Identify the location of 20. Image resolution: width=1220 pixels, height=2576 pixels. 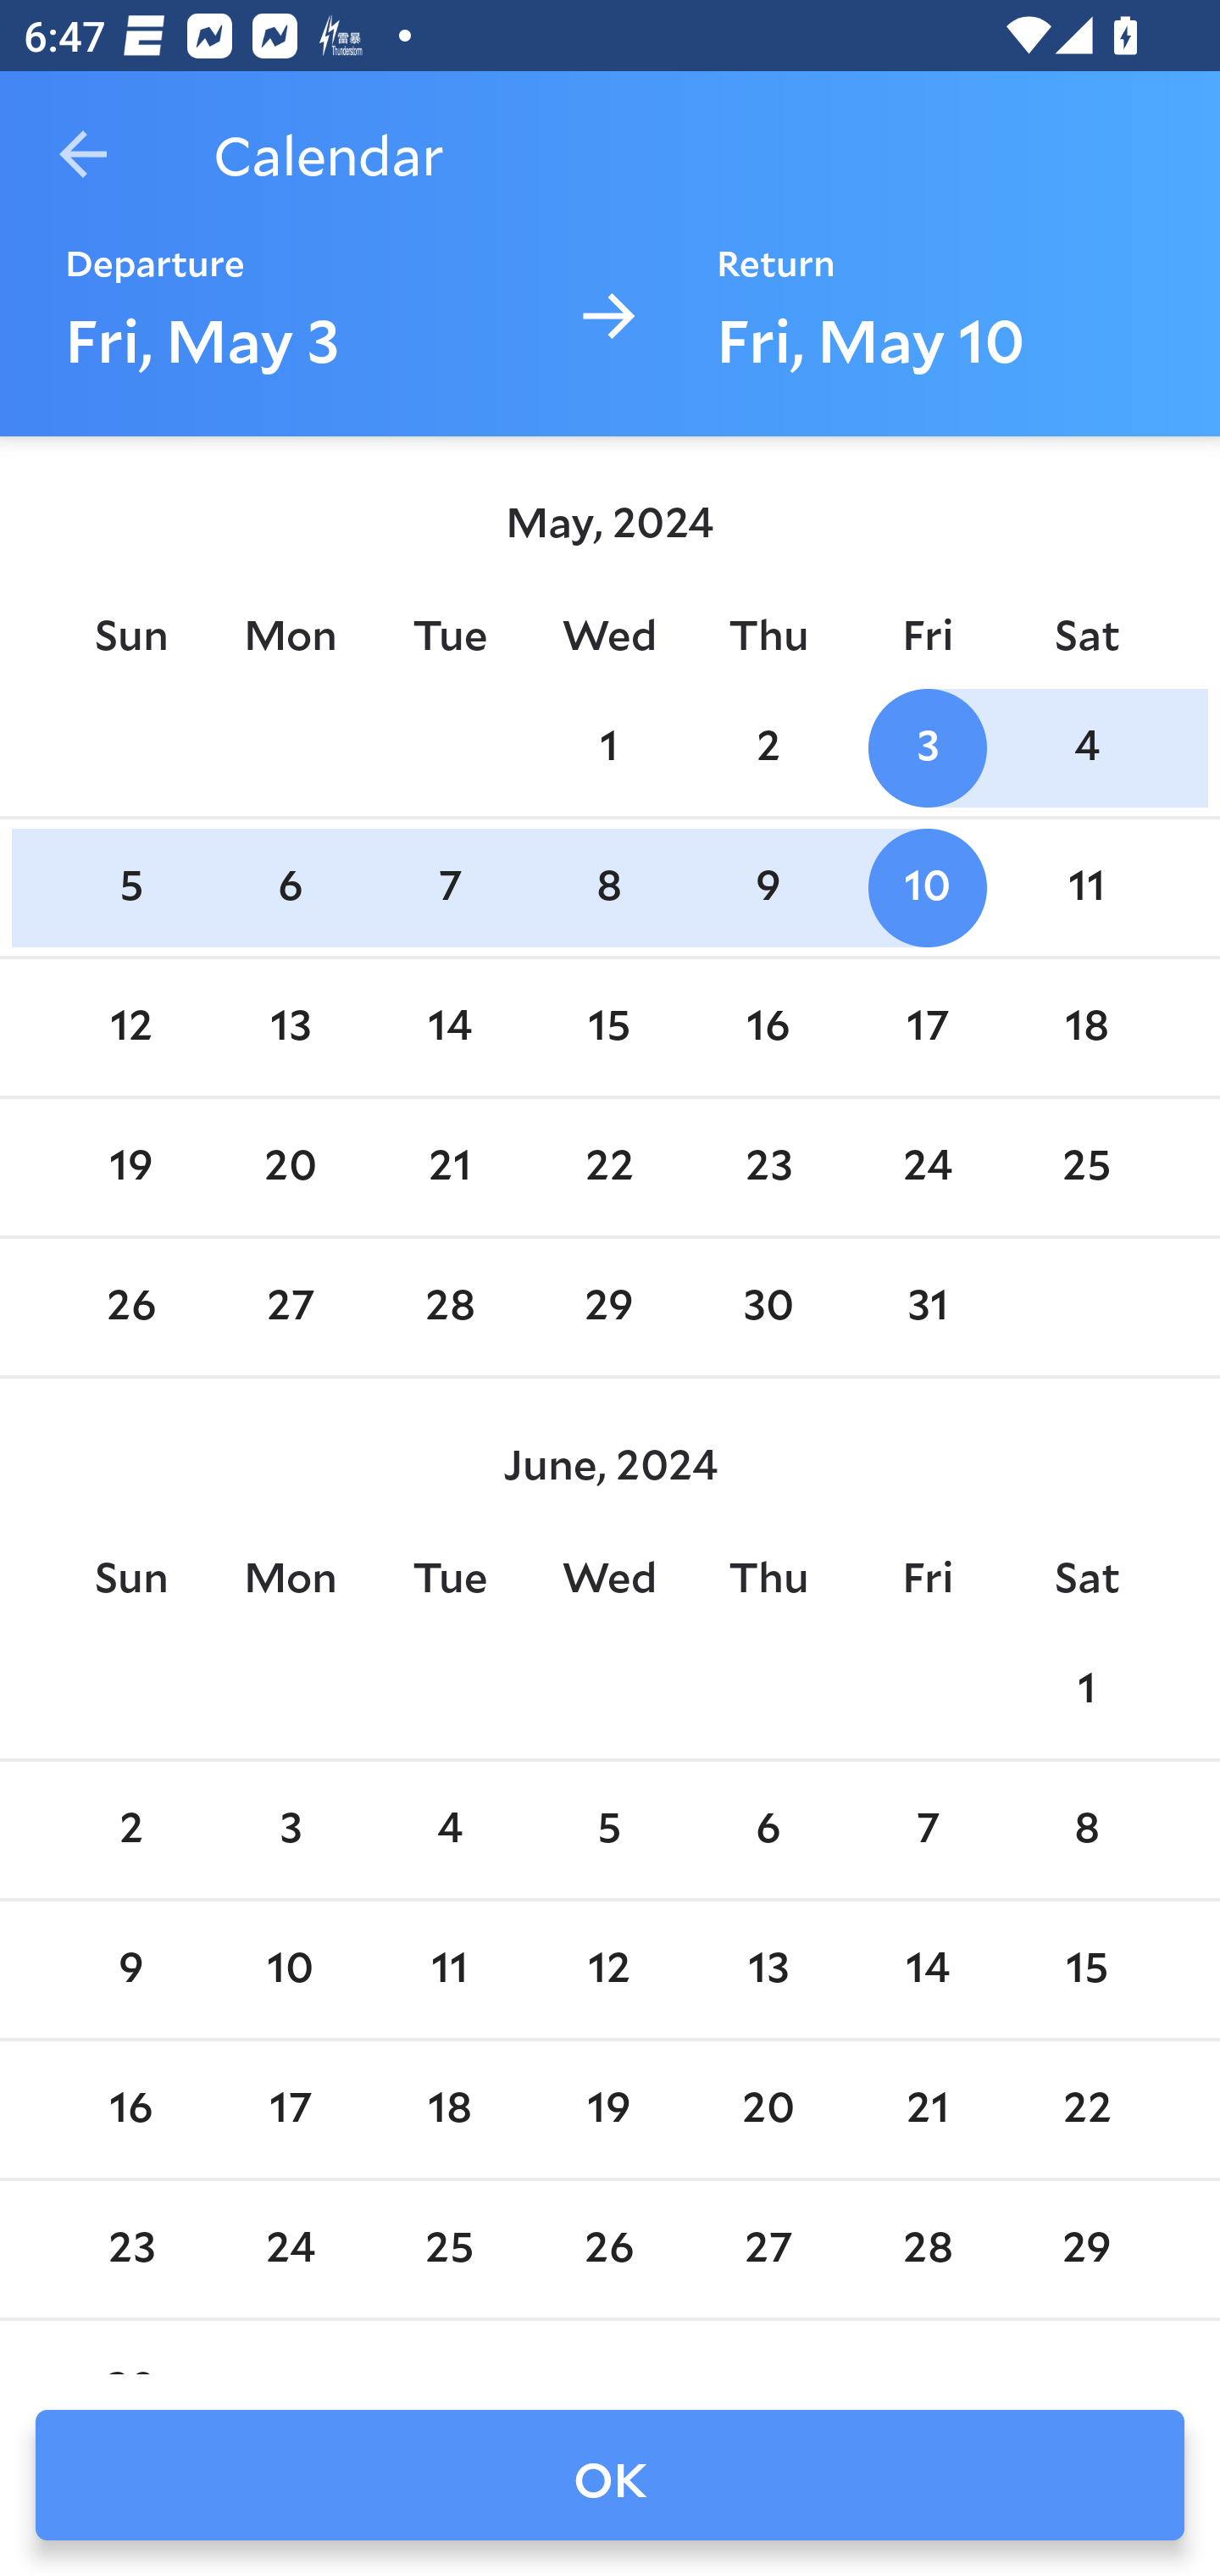
(291, 1167).